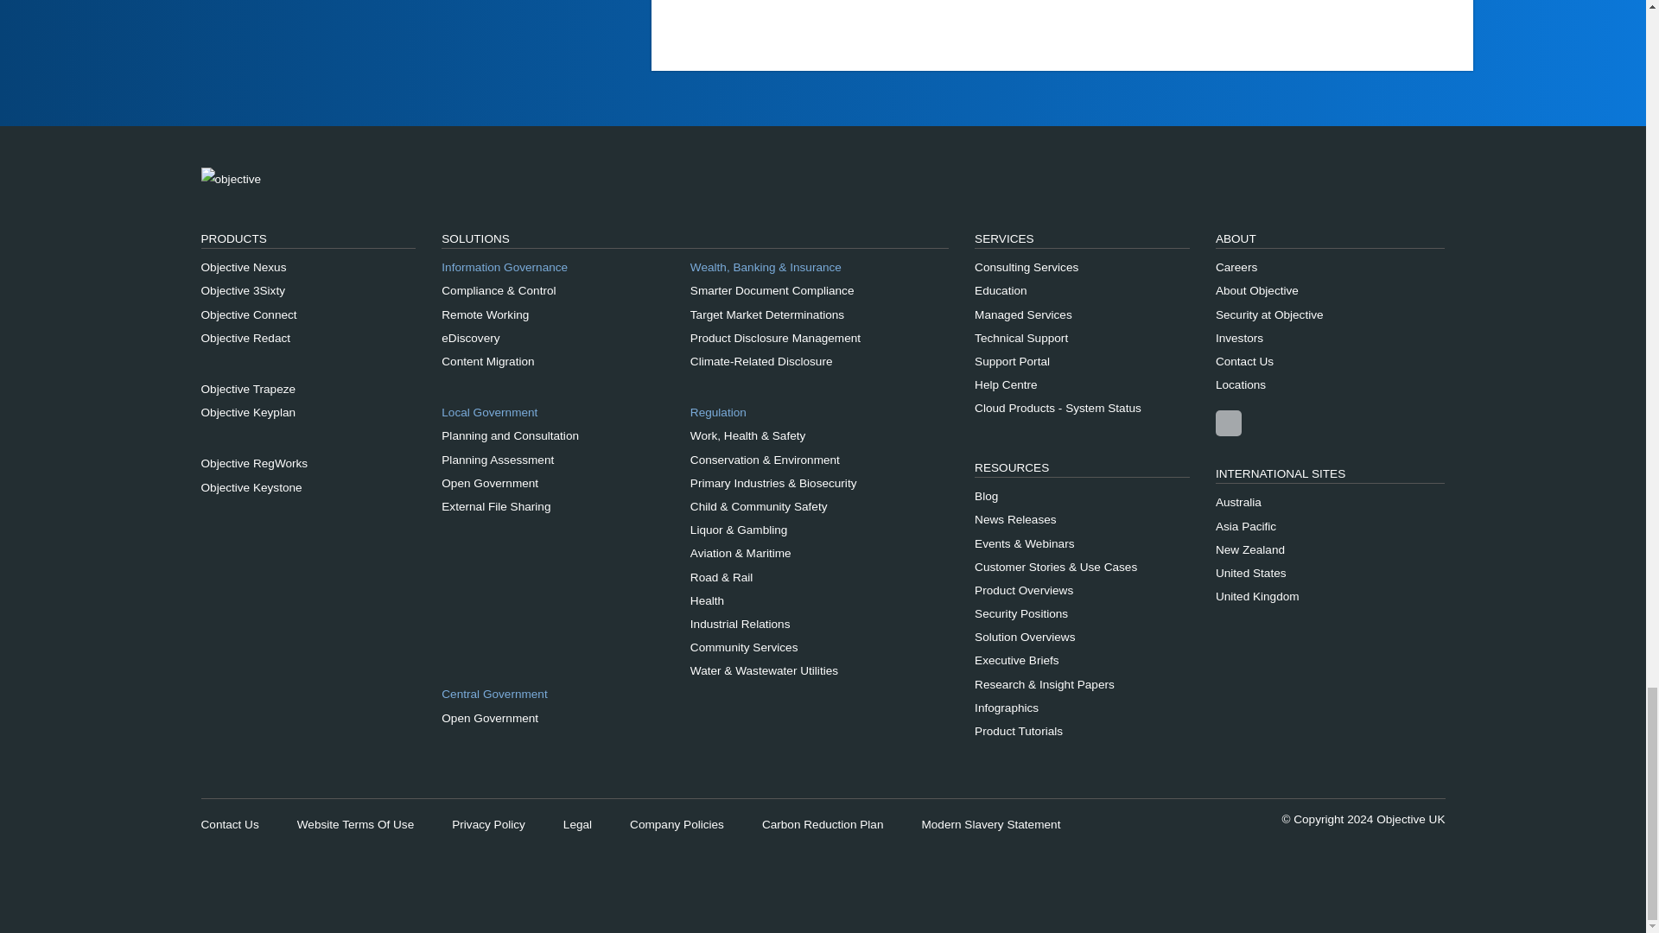 This screenshot has width=1659, height=933. What do you see at coordinates (560, 339) in the screenshot?
I see `eDiscovery` at bounding box center [560, 339].